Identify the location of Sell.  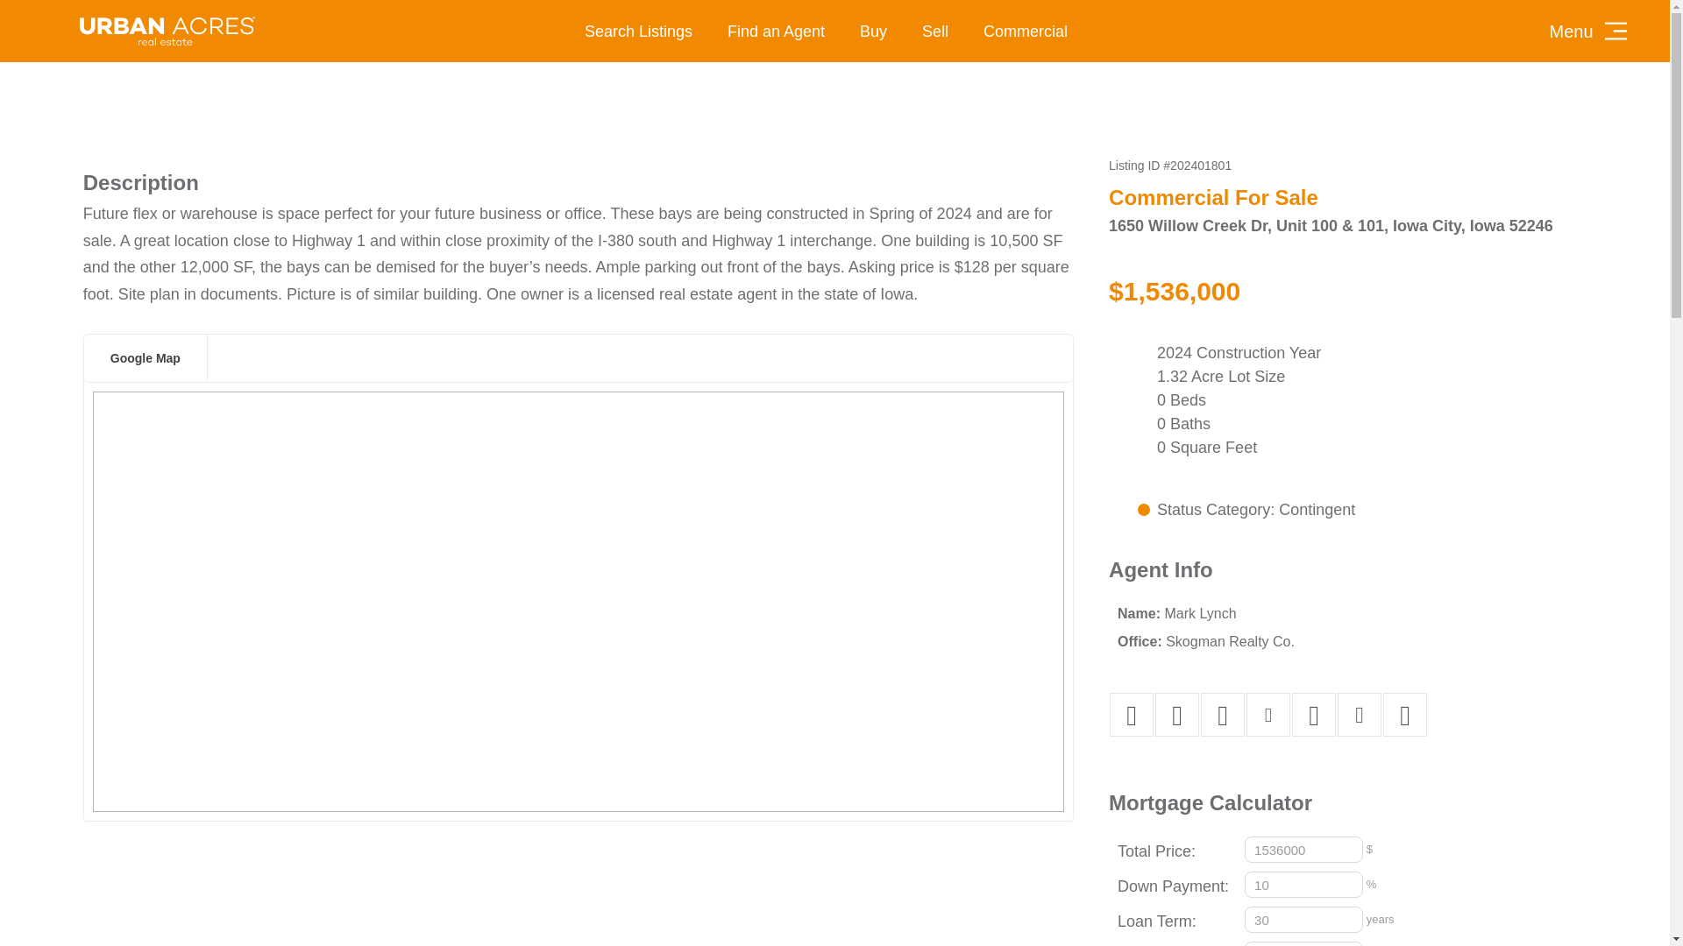
(935, 31).